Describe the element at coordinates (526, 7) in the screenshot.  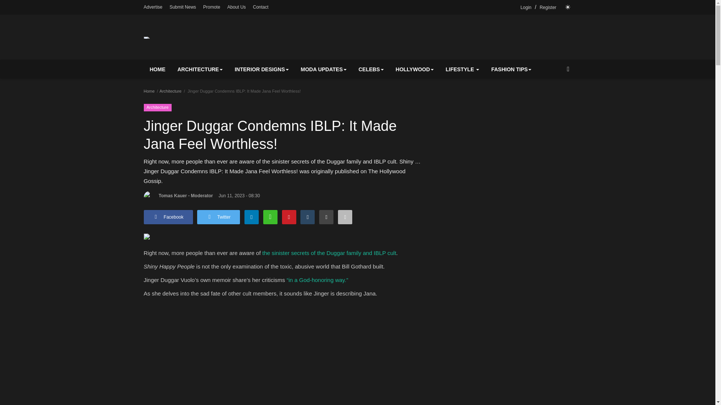
I see `Login` at that location.